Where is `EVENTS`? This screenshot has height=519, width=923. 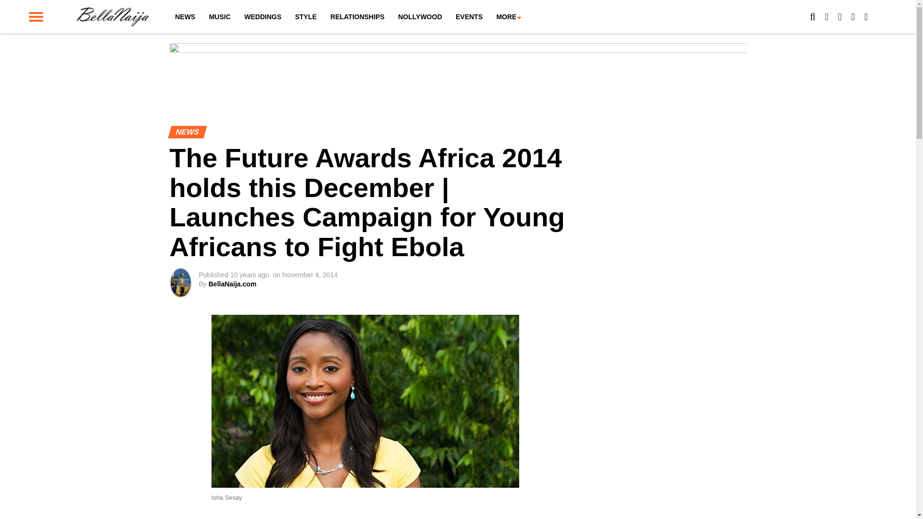
EVENTS is located at coordinates (469, 17).